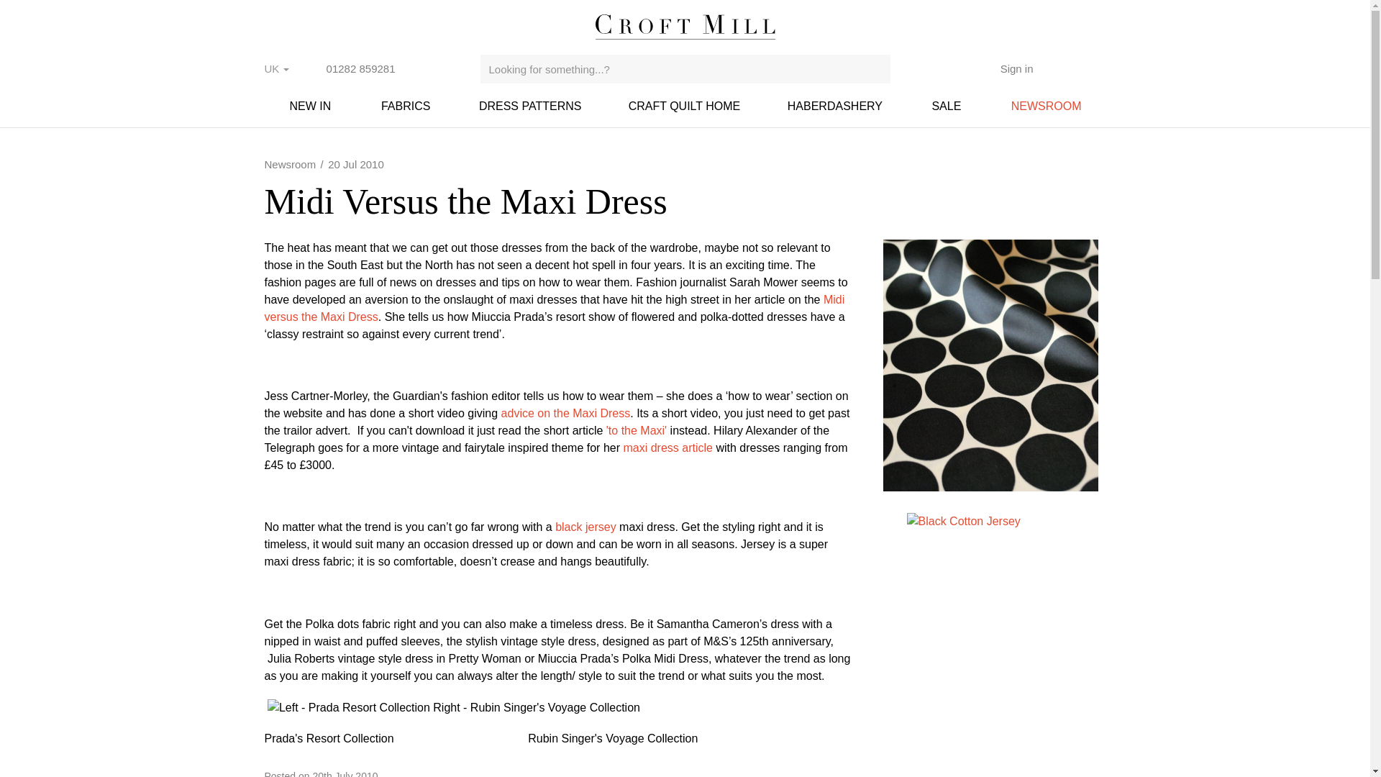 The height and width of the screenshot is (777, 1381). Describe the element at coordinates (1046, 105) in the screenshot. I see `Croft Mill newsroom` at that location.